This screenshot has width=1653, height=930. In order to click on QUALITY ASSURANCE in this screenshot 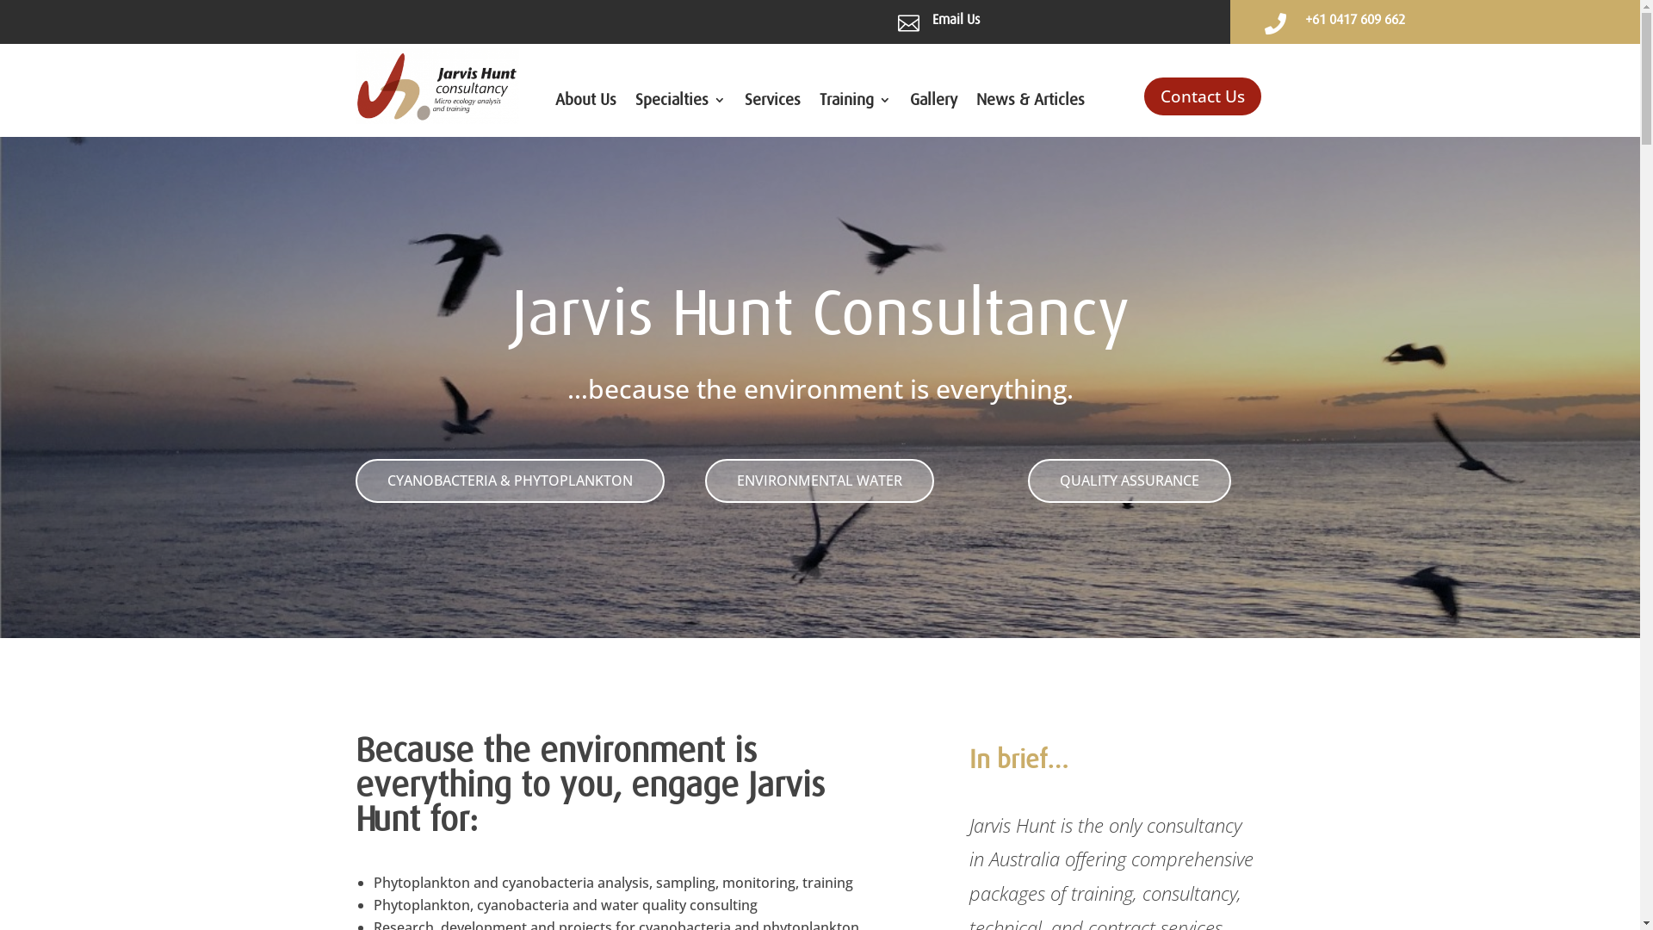, I will do `click(1130, 480)`.